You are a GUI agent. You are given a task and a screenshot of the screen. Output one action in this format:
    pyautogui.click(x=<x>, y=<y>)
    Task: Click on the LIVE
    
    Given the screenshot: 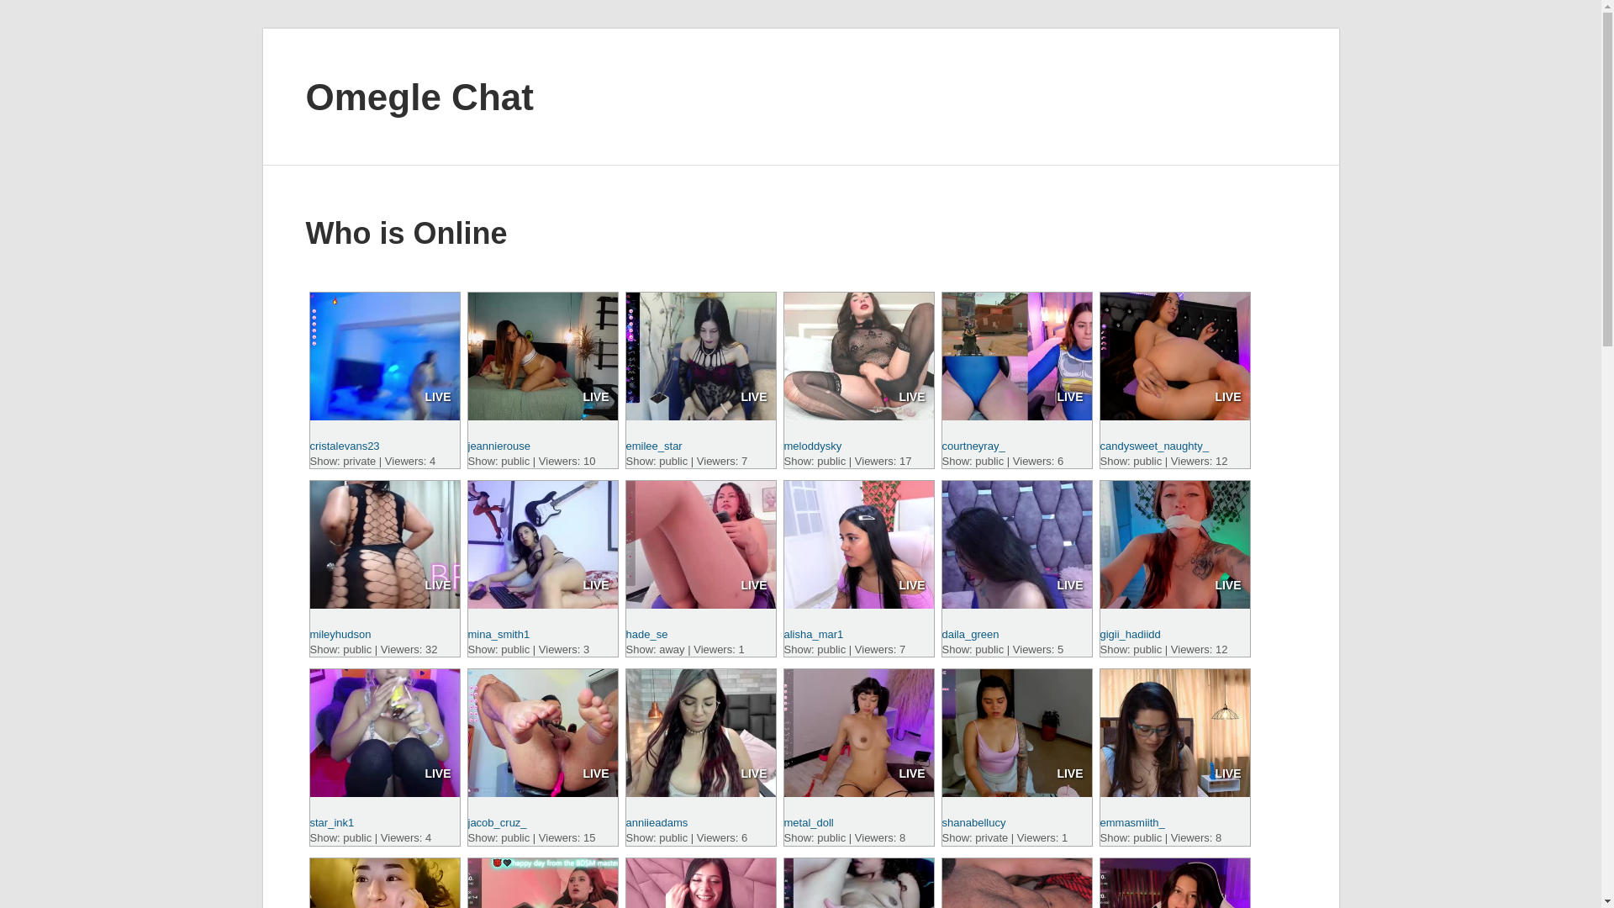 What is the action you would take?
    pyautogui.click(x=911, y=397)
    